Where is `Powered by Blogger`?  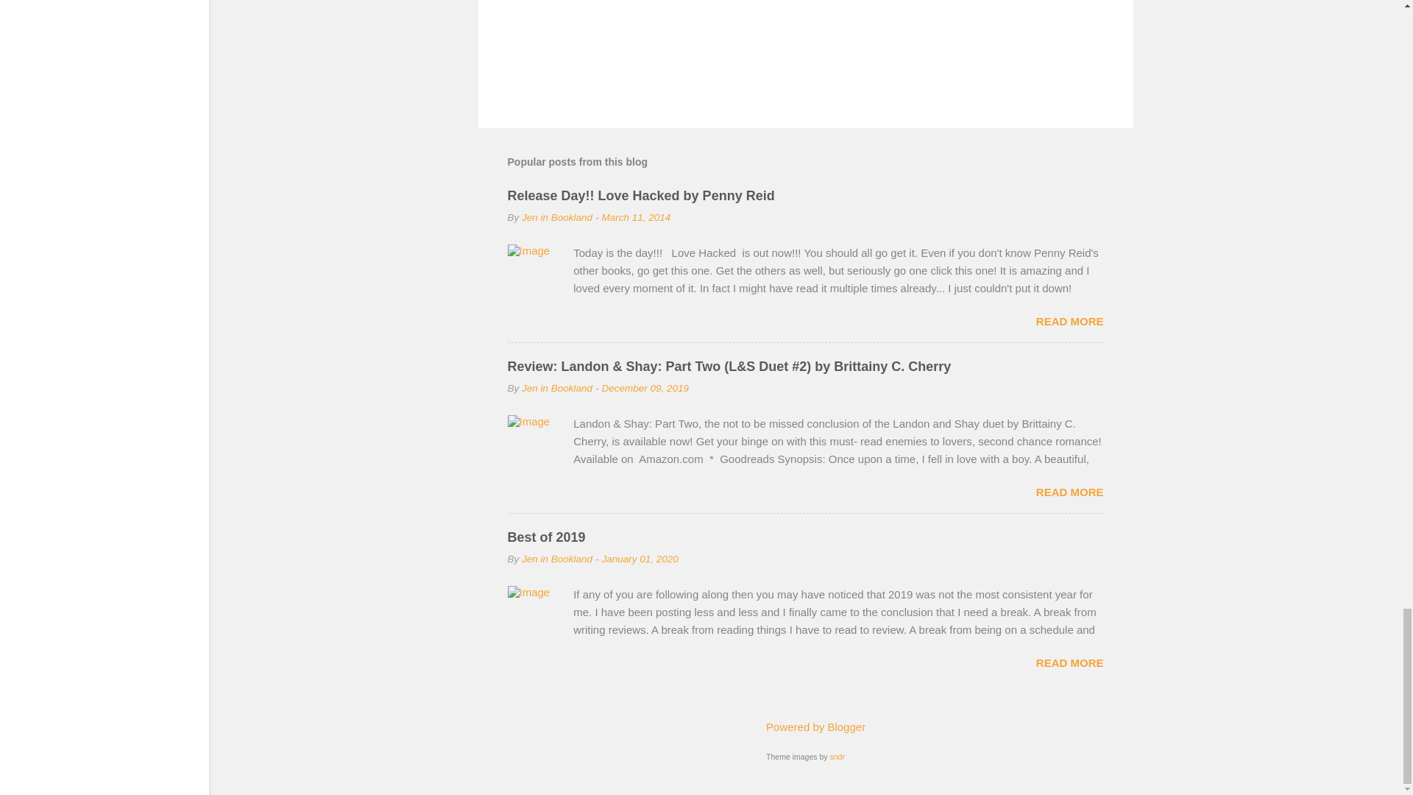 Powered by Blogger is located at coordinates (805, 726).